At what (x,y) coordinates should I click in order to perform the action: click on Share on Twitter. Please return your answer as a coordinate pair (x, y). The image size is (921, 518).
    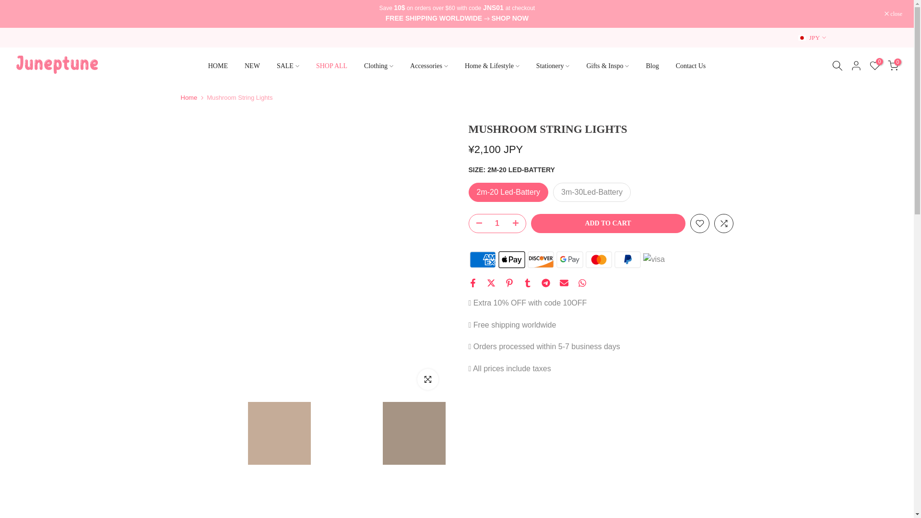
    Looking at the image, I should click on (490, 283).